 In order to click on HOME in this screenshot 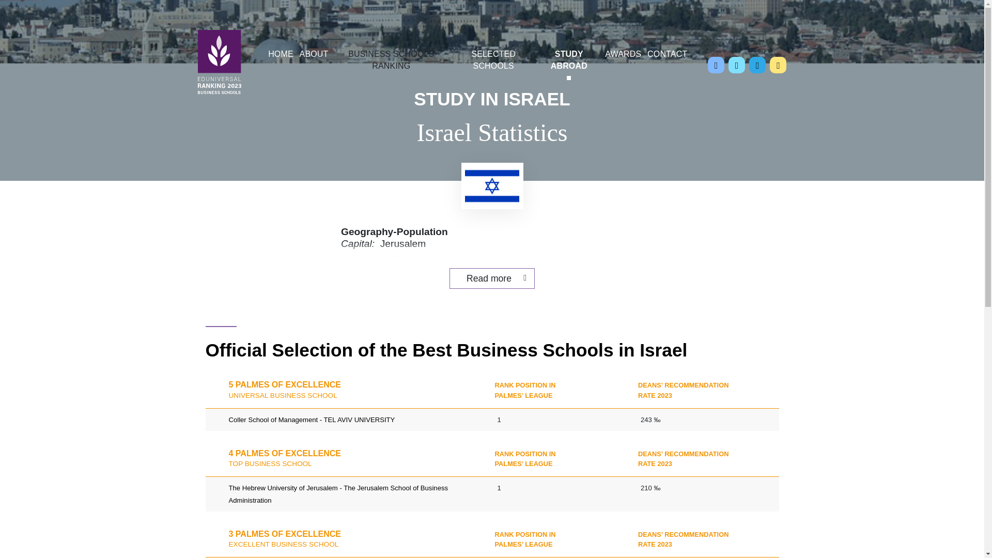, I will do `click(280, 56)`.